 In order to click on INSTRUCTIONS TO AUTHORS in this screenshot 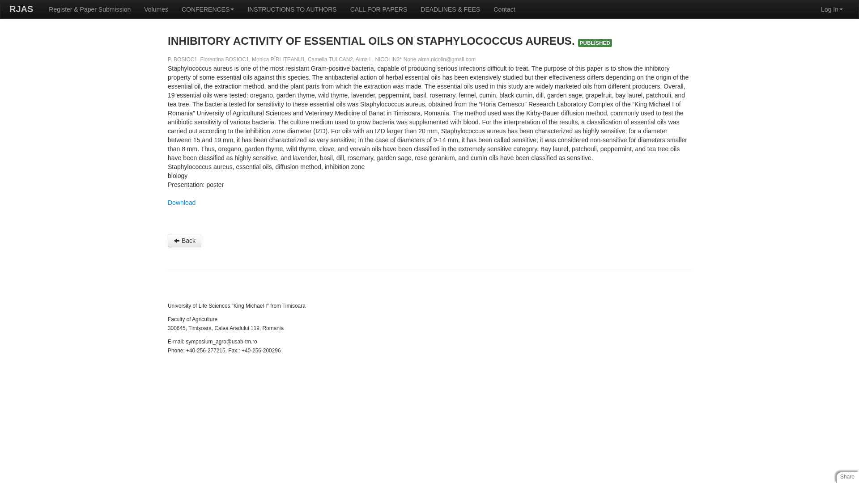, I will do `click(292, 9)`.